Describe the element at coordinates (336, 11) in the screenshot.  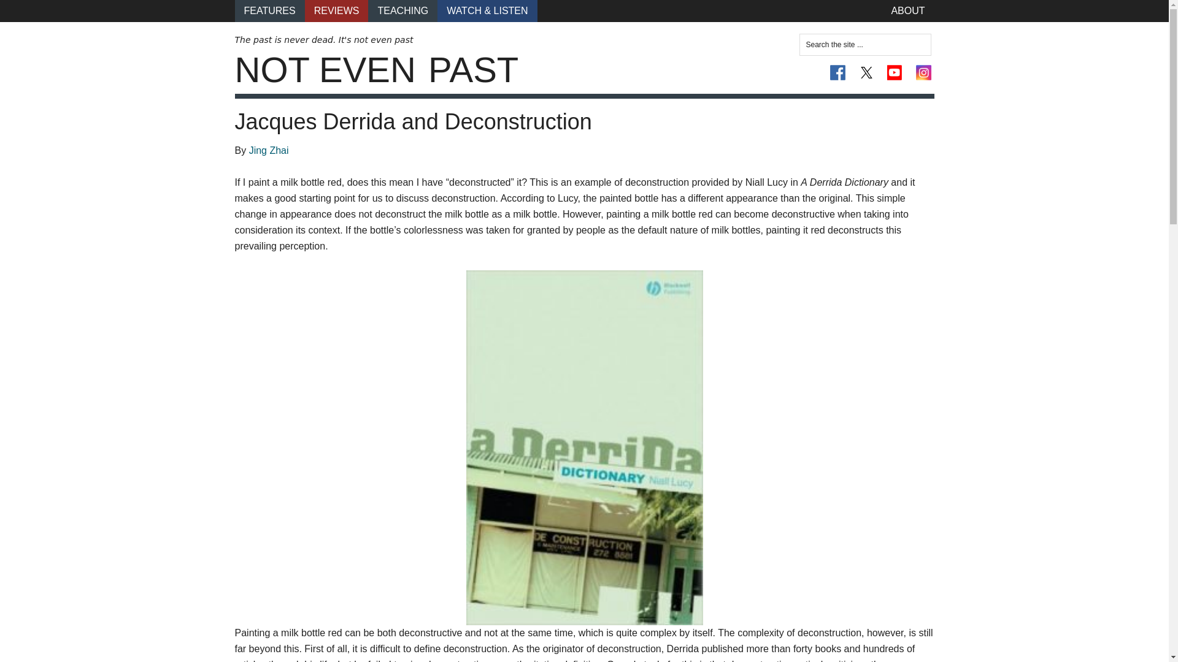
I see `REVIEWS` at that location.